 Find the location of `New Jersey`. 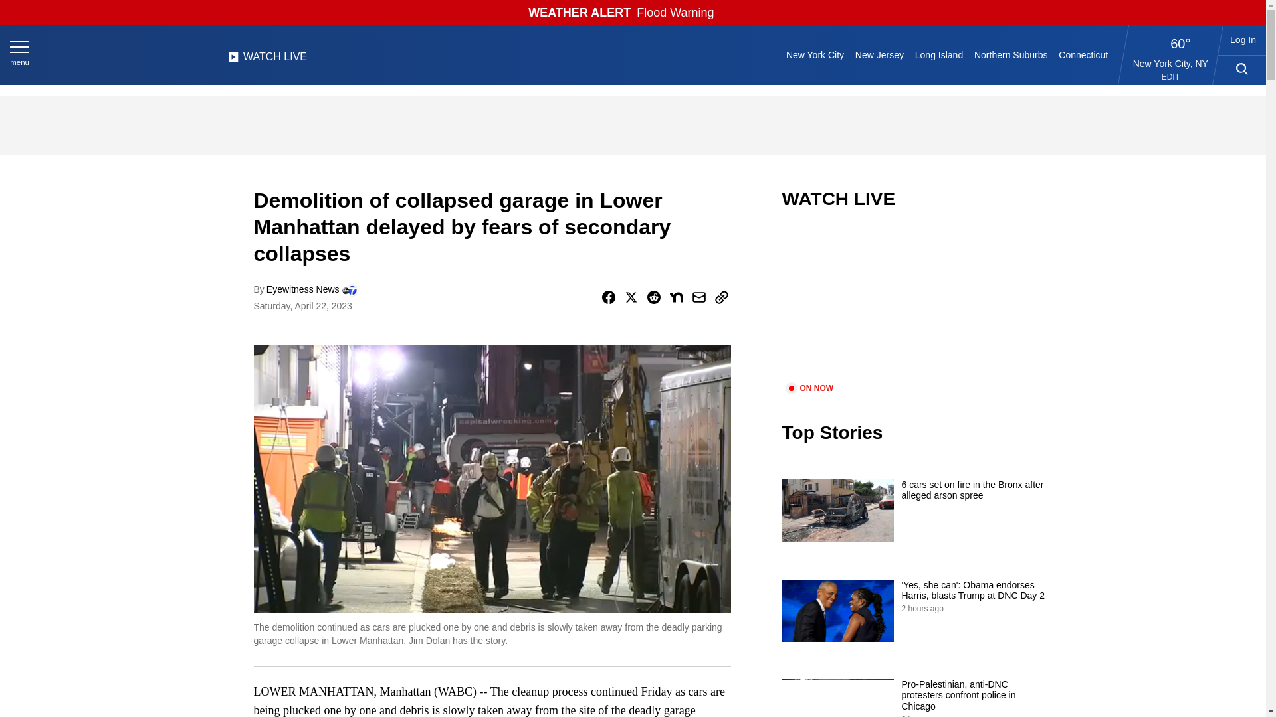

New Jersey is located at coordinates (879, 54).